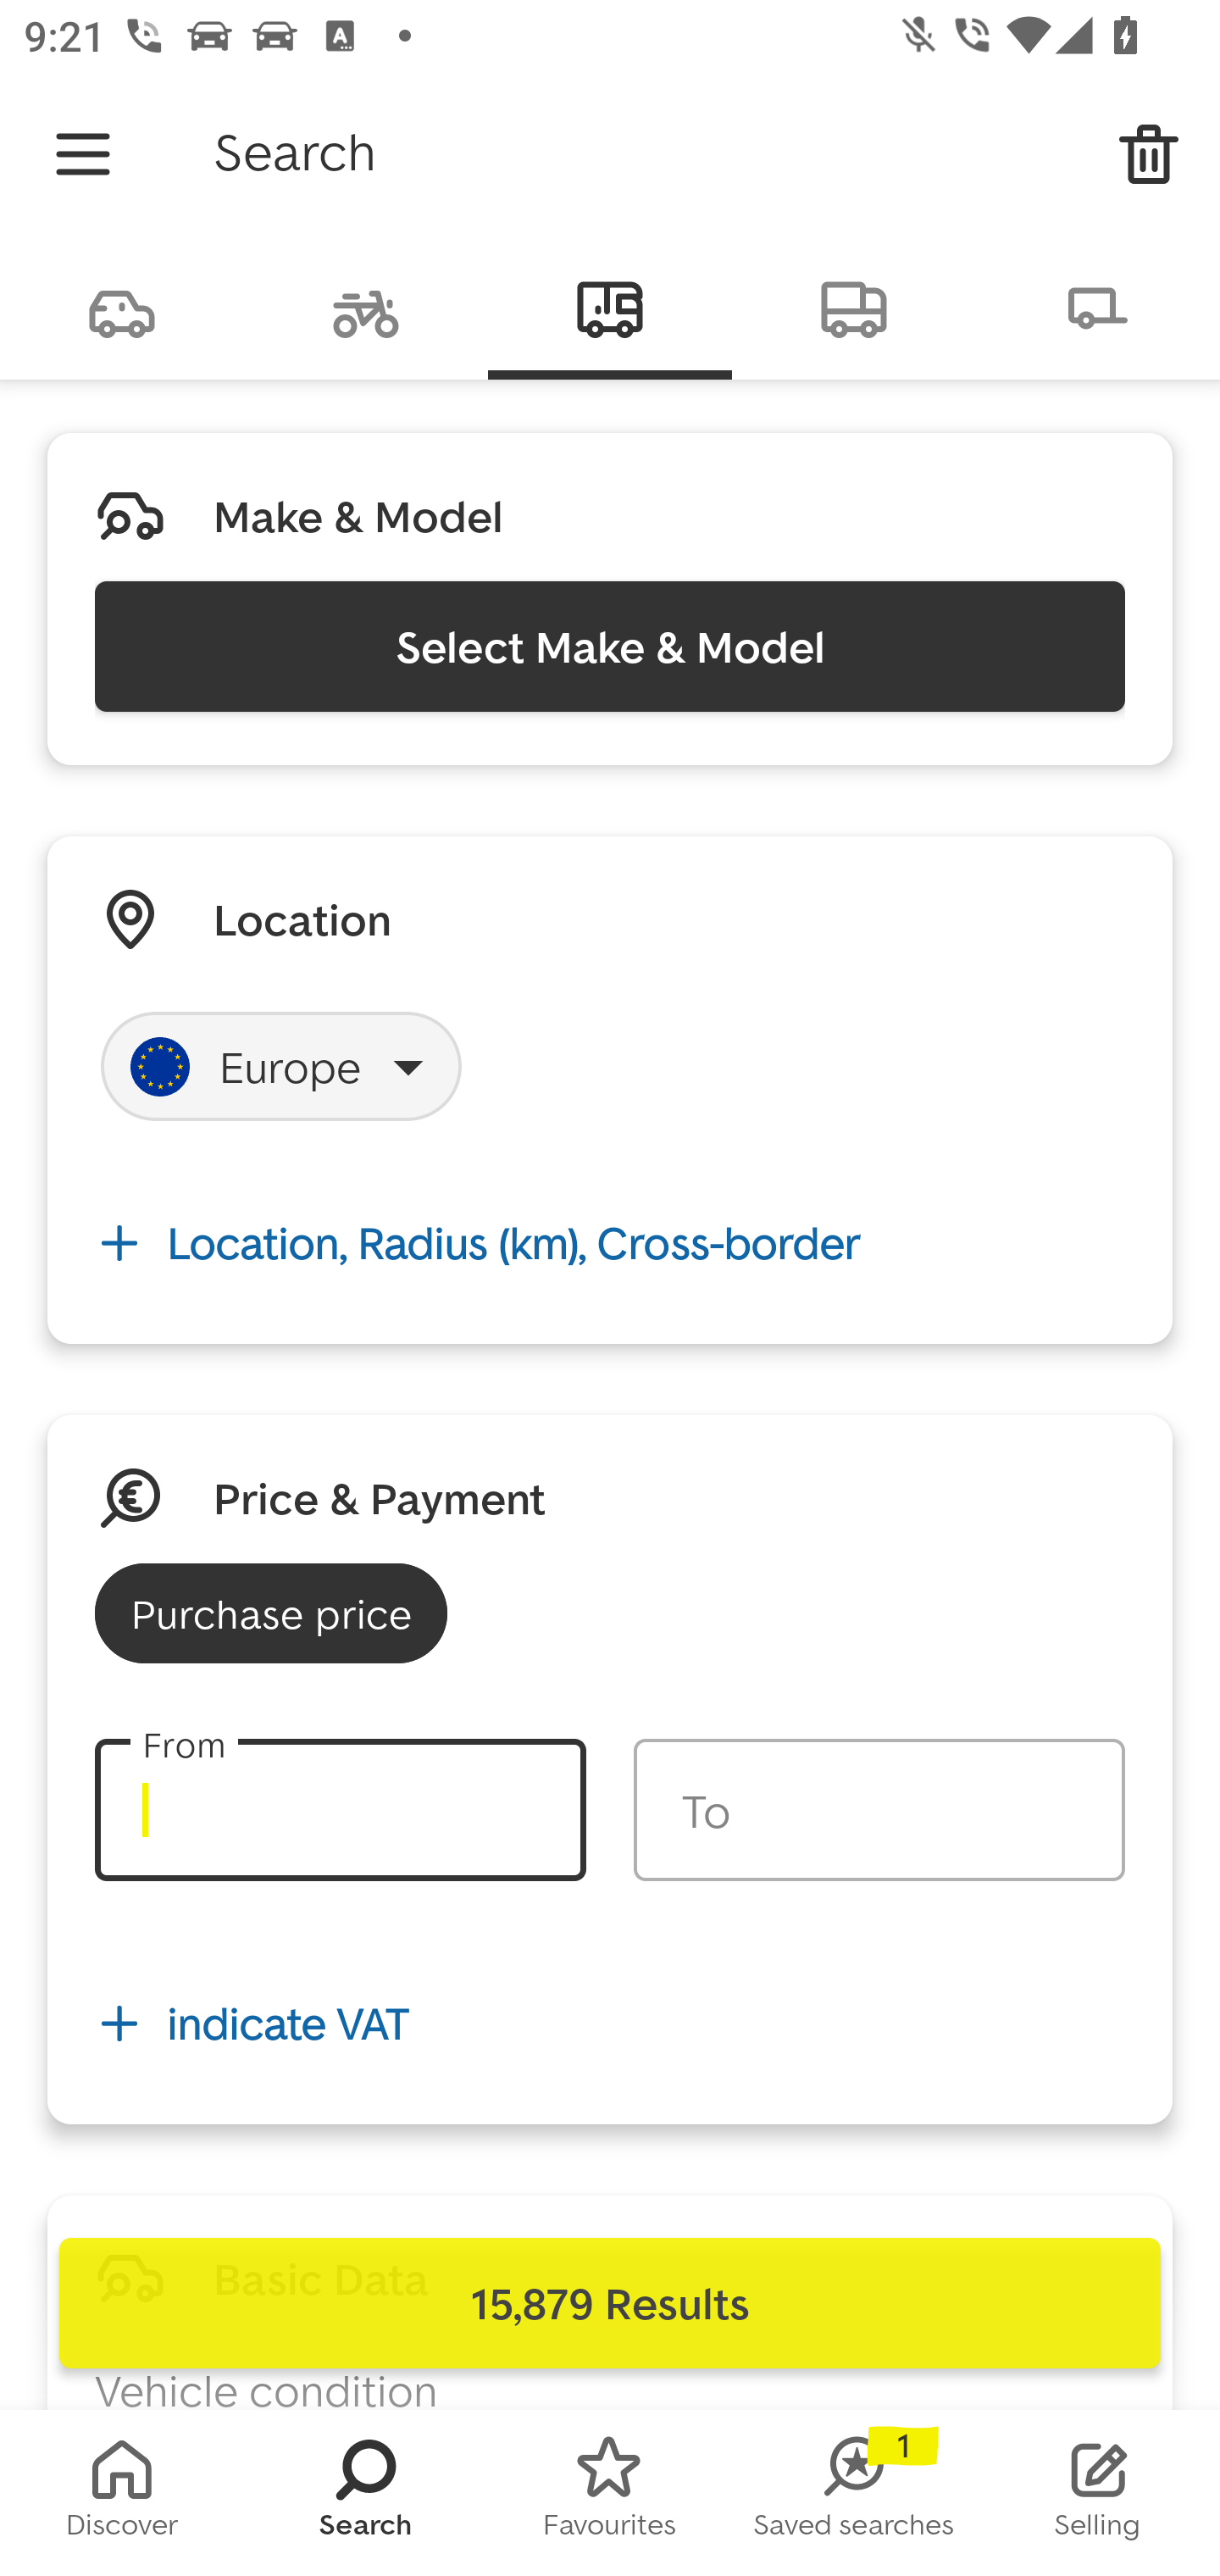 The width and height of the screenshot is (1220, 2576). What do you see at coordinates (366, 2493) in the screenshot?
I see `SEARCH Search` at bounding box center [366, 2493].